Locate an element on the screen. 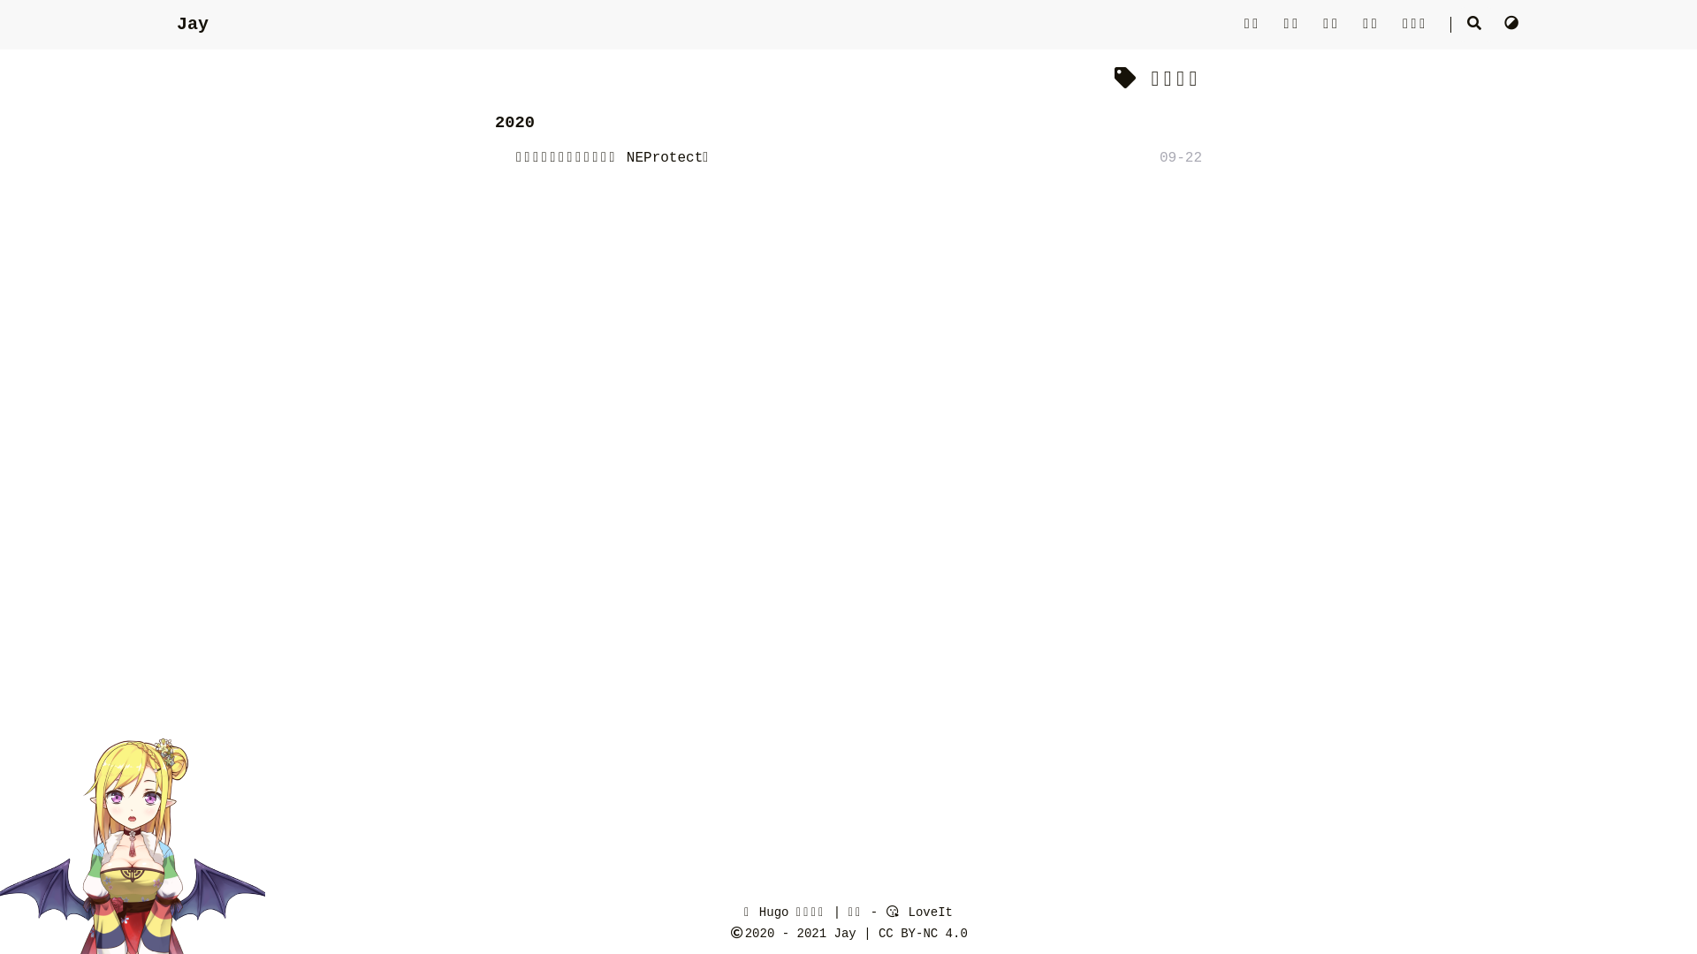  Hugo is located at coordinates (774, 912).